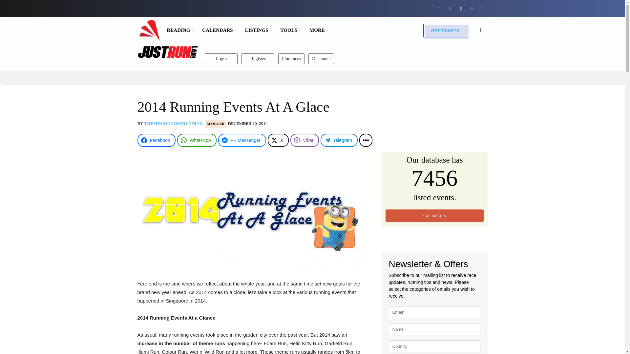 The image size is (630, 354). Describe the element at coordinates (461, 8) in the screenshot. I see `Instagram` at that location.